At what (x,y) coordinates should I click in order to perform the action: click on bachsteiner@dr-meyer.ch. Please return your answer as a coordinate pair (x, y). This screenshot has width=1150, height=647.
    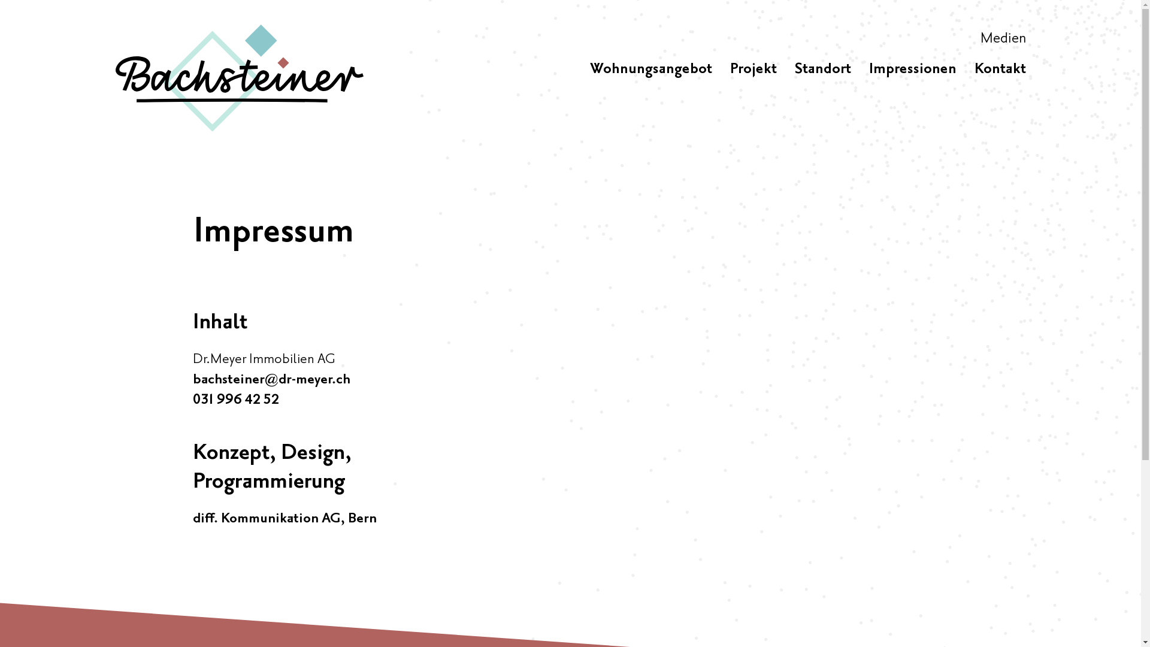
    Looking at the image, I should click on (272, 380).